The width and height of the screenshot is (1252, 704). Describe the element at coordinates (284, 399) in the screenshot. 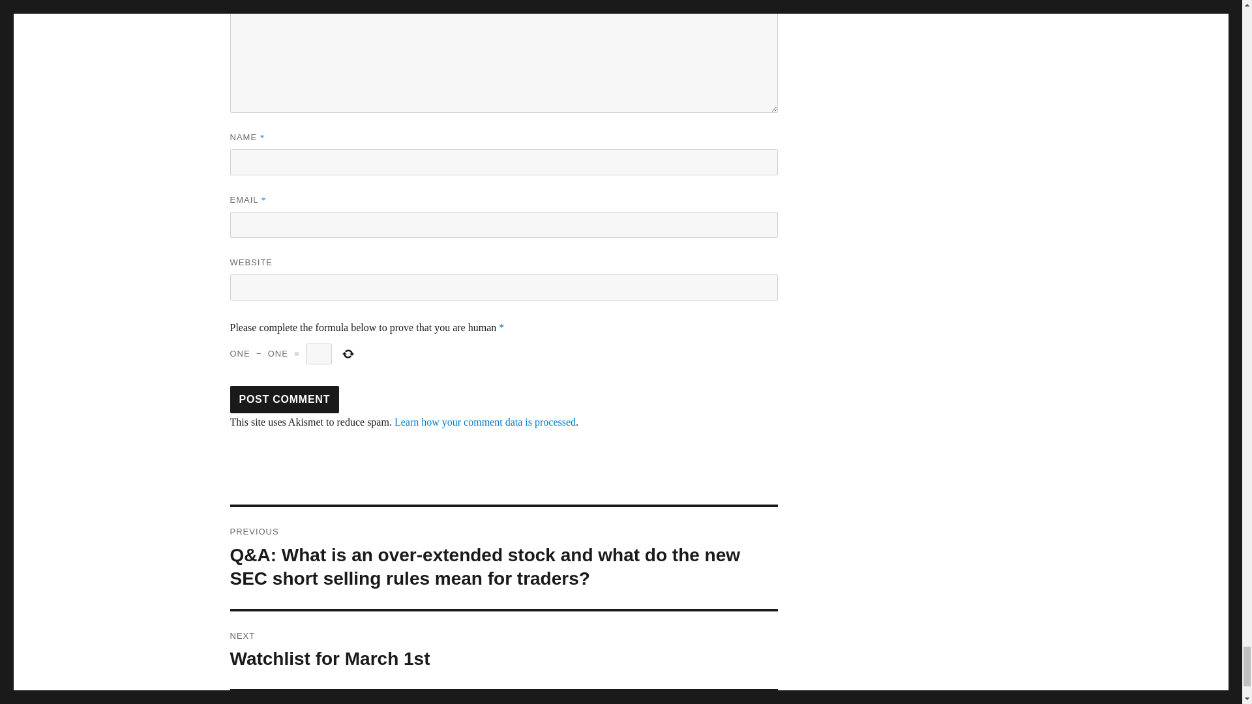

I see `Post Comment` at that location.